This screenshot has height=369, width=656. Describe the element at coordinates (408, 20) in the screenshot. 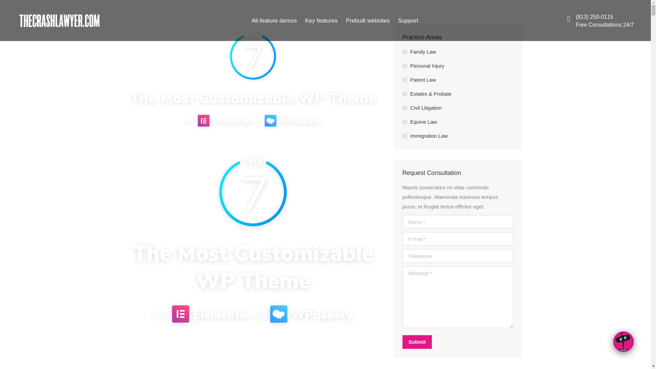

I see `Support` at that location.